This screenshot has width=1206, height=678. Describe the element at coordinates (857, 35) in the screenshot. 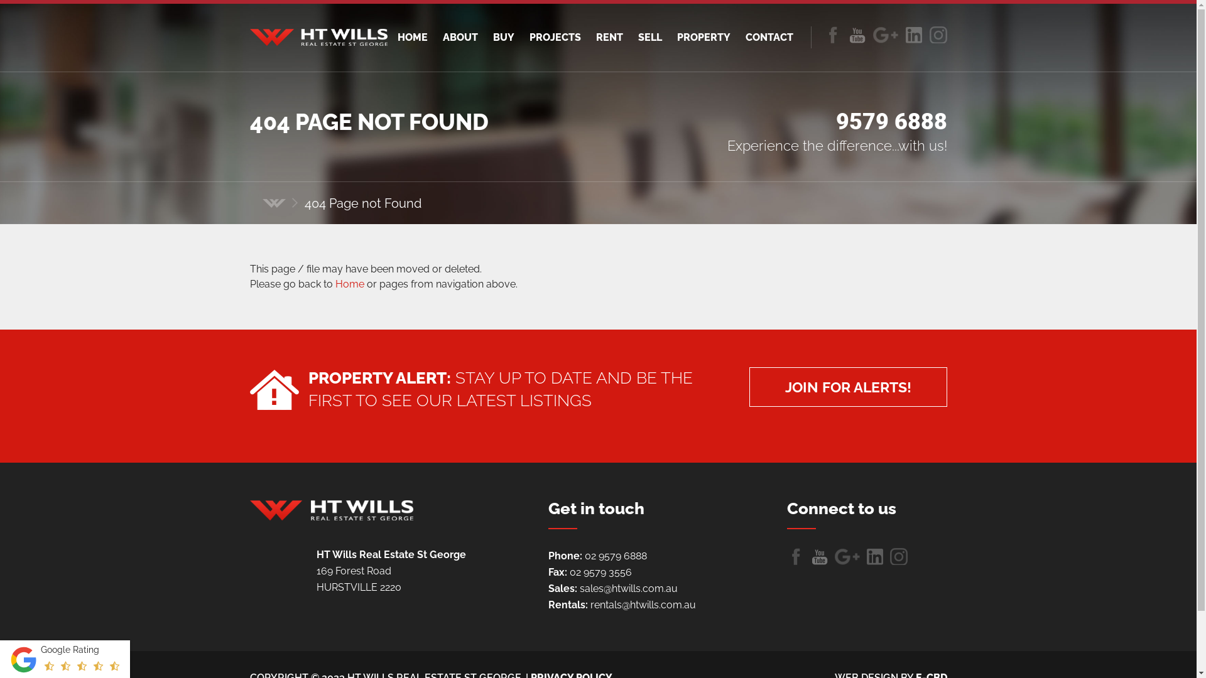

I see `Follow us on Youtube` at that location.